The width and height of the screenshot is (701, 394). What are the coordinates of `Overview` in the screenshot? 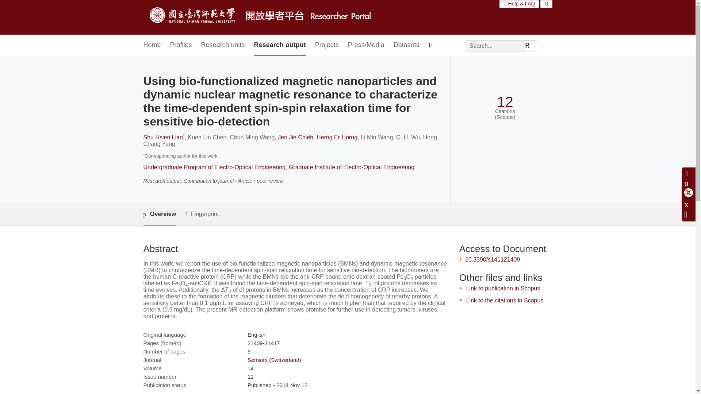 It's located at (159, 215).